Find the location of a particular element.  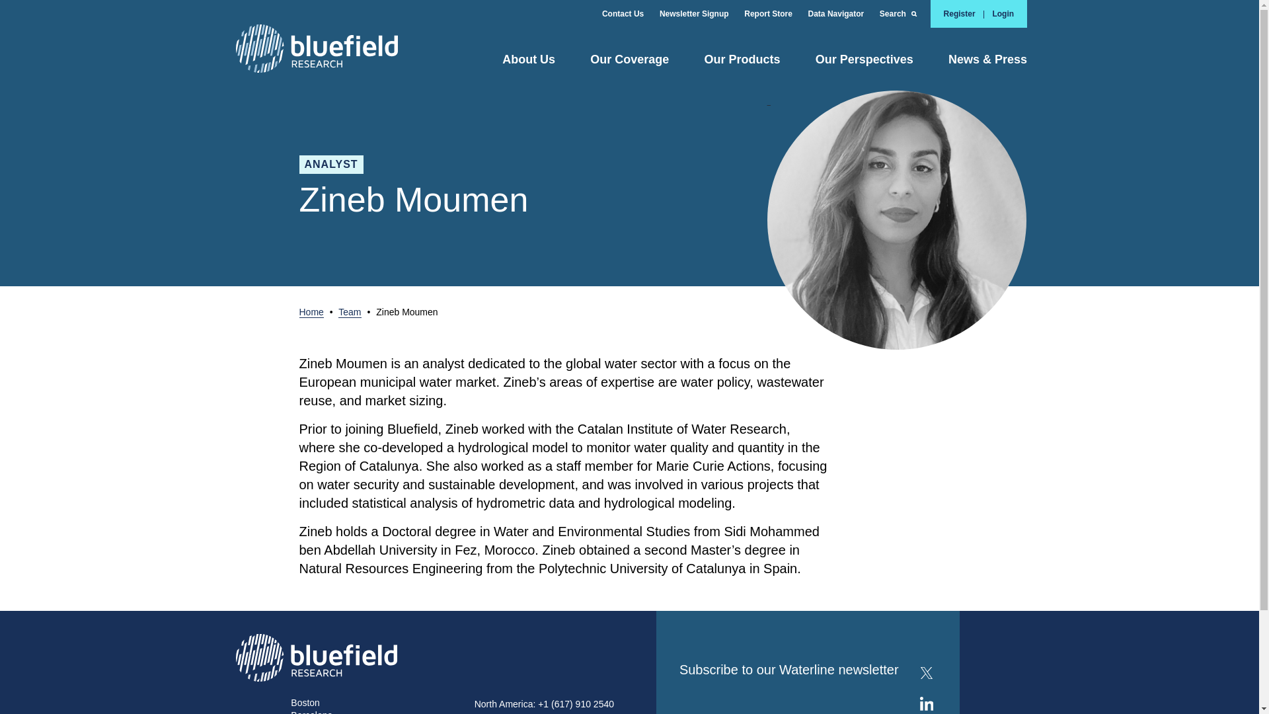

Login is located at coordinates (1003, 14).